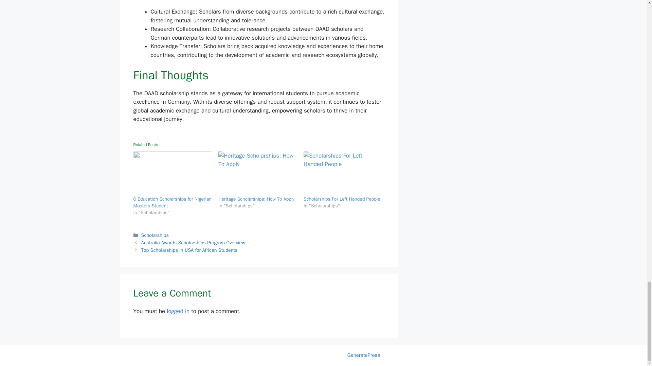 The height and width of the screenshot is (366, 652). I want to click on 6 Education Scholarships for Nigerian Masters Student, so click(172, 174).